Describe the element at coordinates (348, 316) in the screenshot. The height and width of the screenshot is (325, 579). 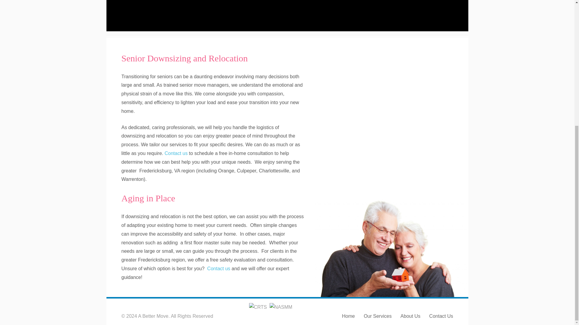
I see `Home` at that location.